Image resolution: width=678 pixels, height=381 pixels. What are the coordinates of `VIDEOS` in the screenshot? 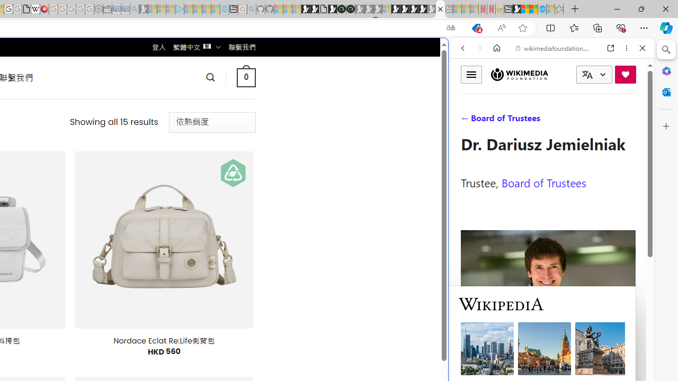 It's located at (533, 121).